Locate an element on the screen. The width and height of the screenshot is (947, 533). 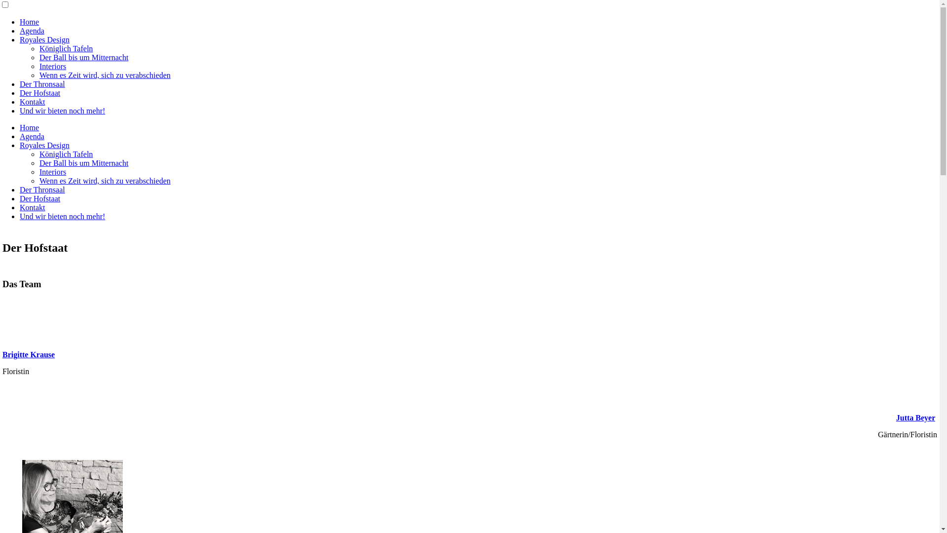
Und wir bieten noch mehr! is located at coordinates (62, 216).